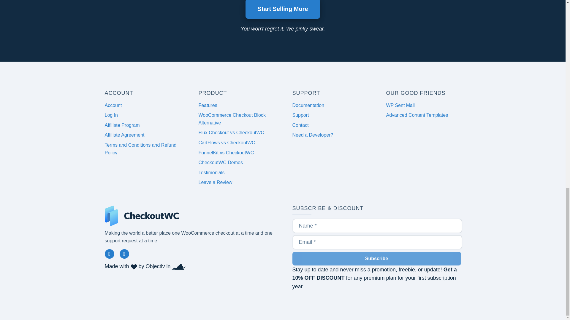  Describe the element at coordinates (220, 162) in the screenshot. I see `CheckoutWC Demos` at that location.